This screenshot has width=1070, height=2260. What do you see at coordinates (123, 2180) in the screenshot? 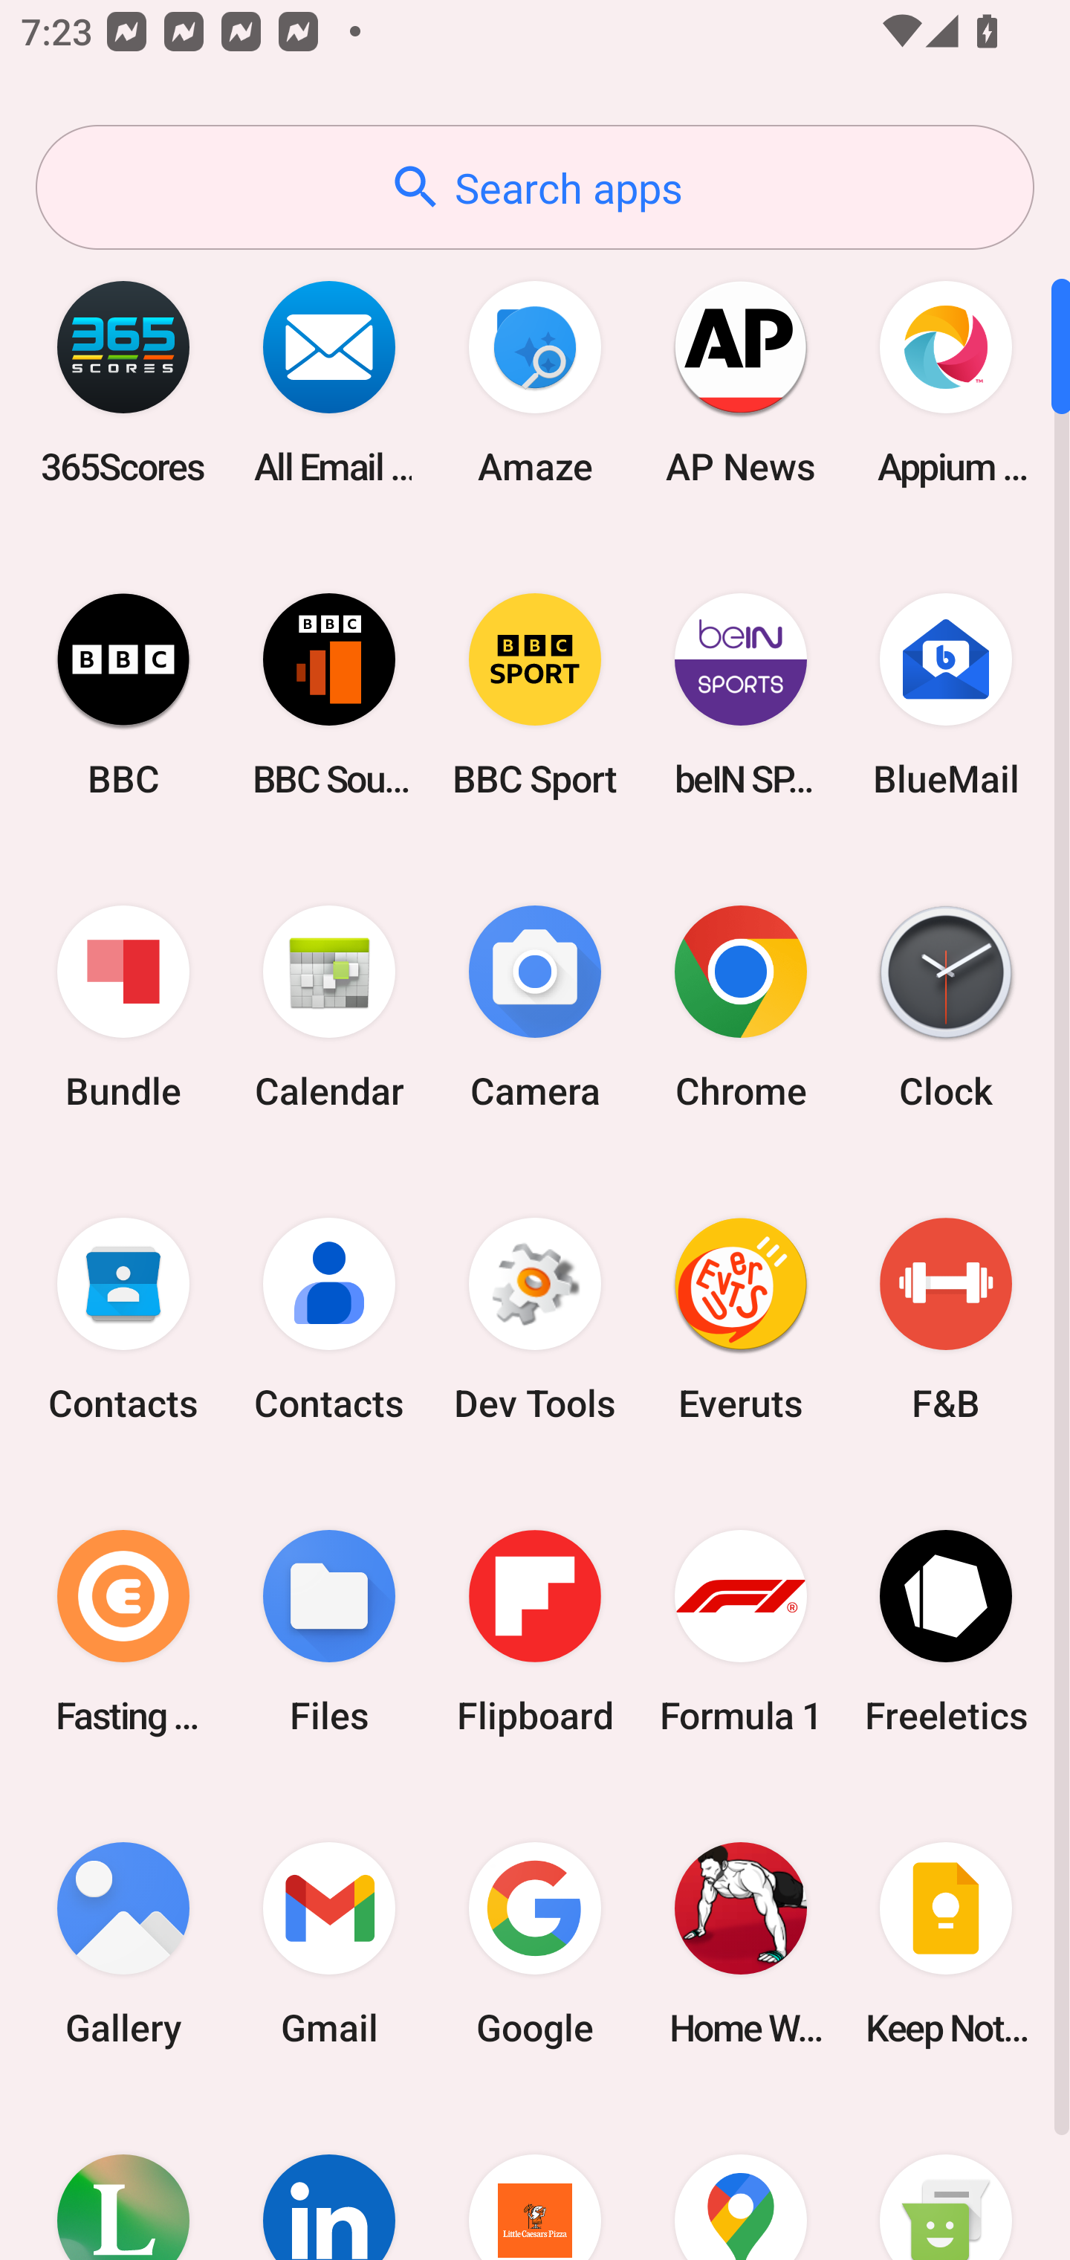
I see `Lifesum` at bounding box center [123, 2180].